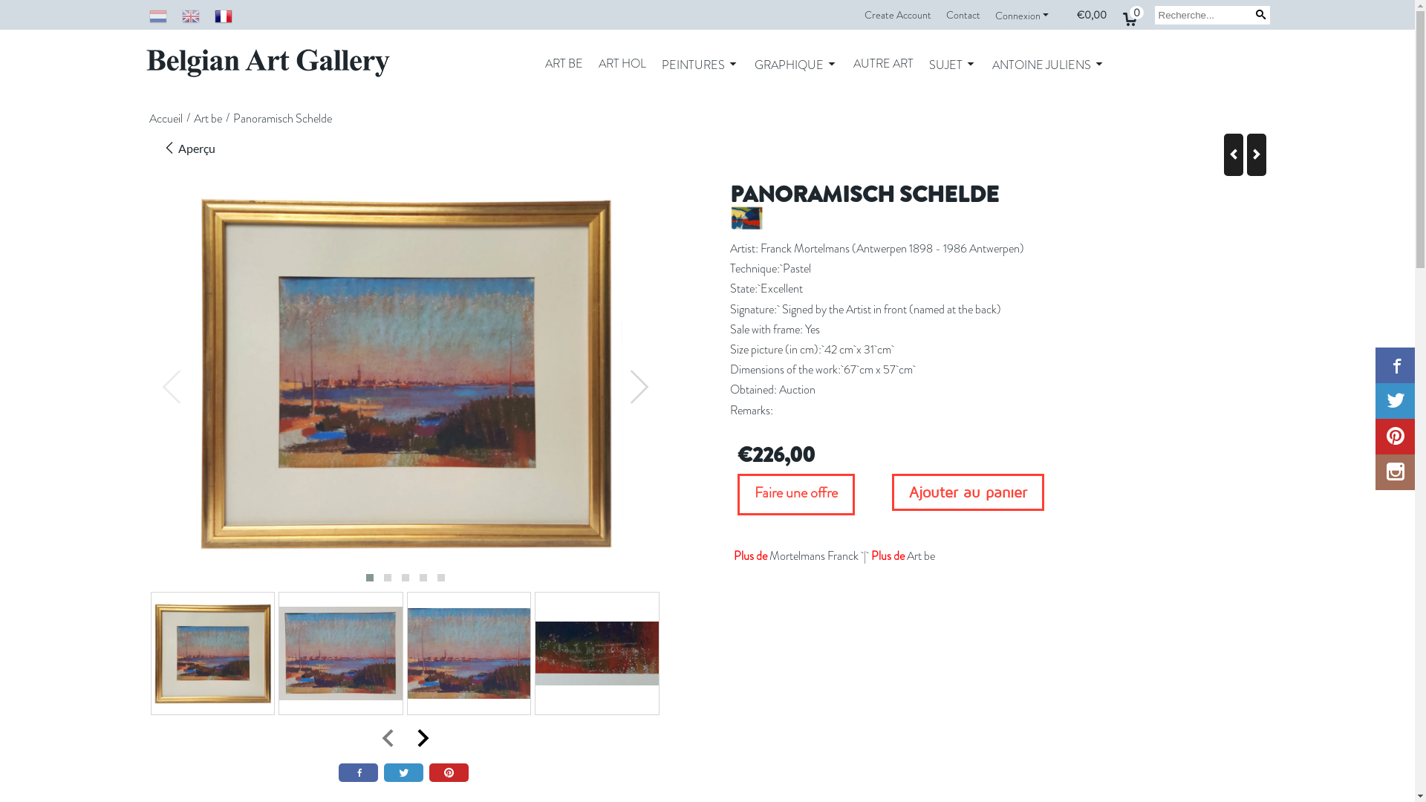 The image size is (1426, 802). What do you see at coordinates (1256, 154) in the screenshot?
I see `Suivant` at bounding box center [1256, 154].